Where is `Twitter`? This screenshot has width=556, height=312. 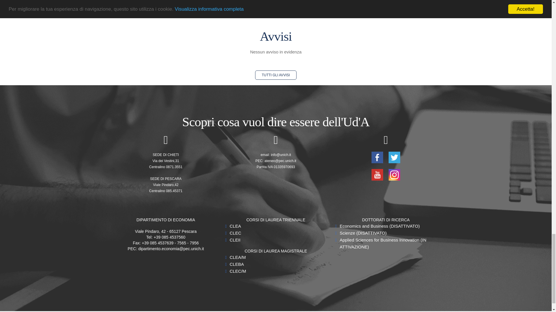
Twitter is located at coordinates (394, 157).